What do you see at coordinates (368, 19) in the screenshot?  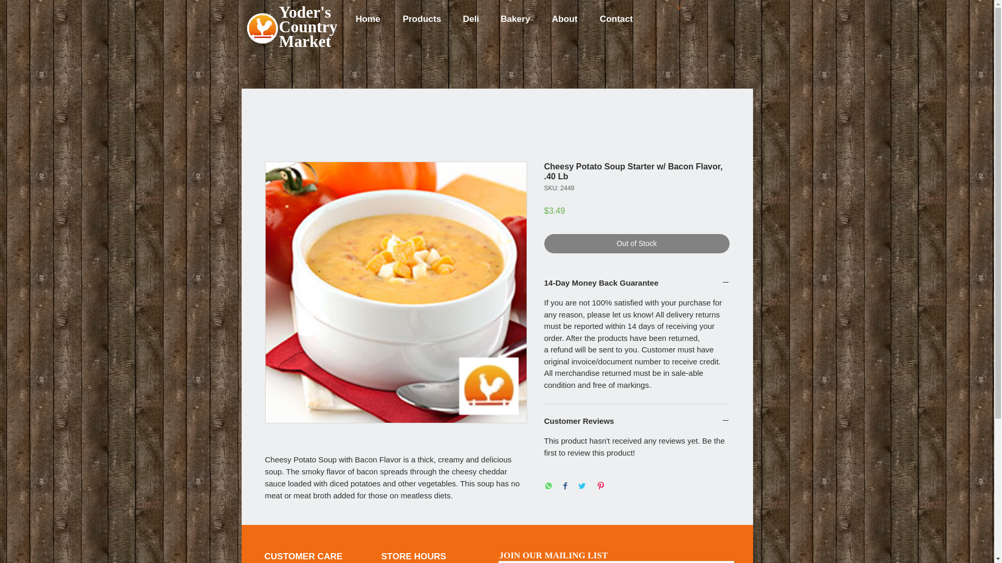 I see `Home` at bounding box center [368, 19].